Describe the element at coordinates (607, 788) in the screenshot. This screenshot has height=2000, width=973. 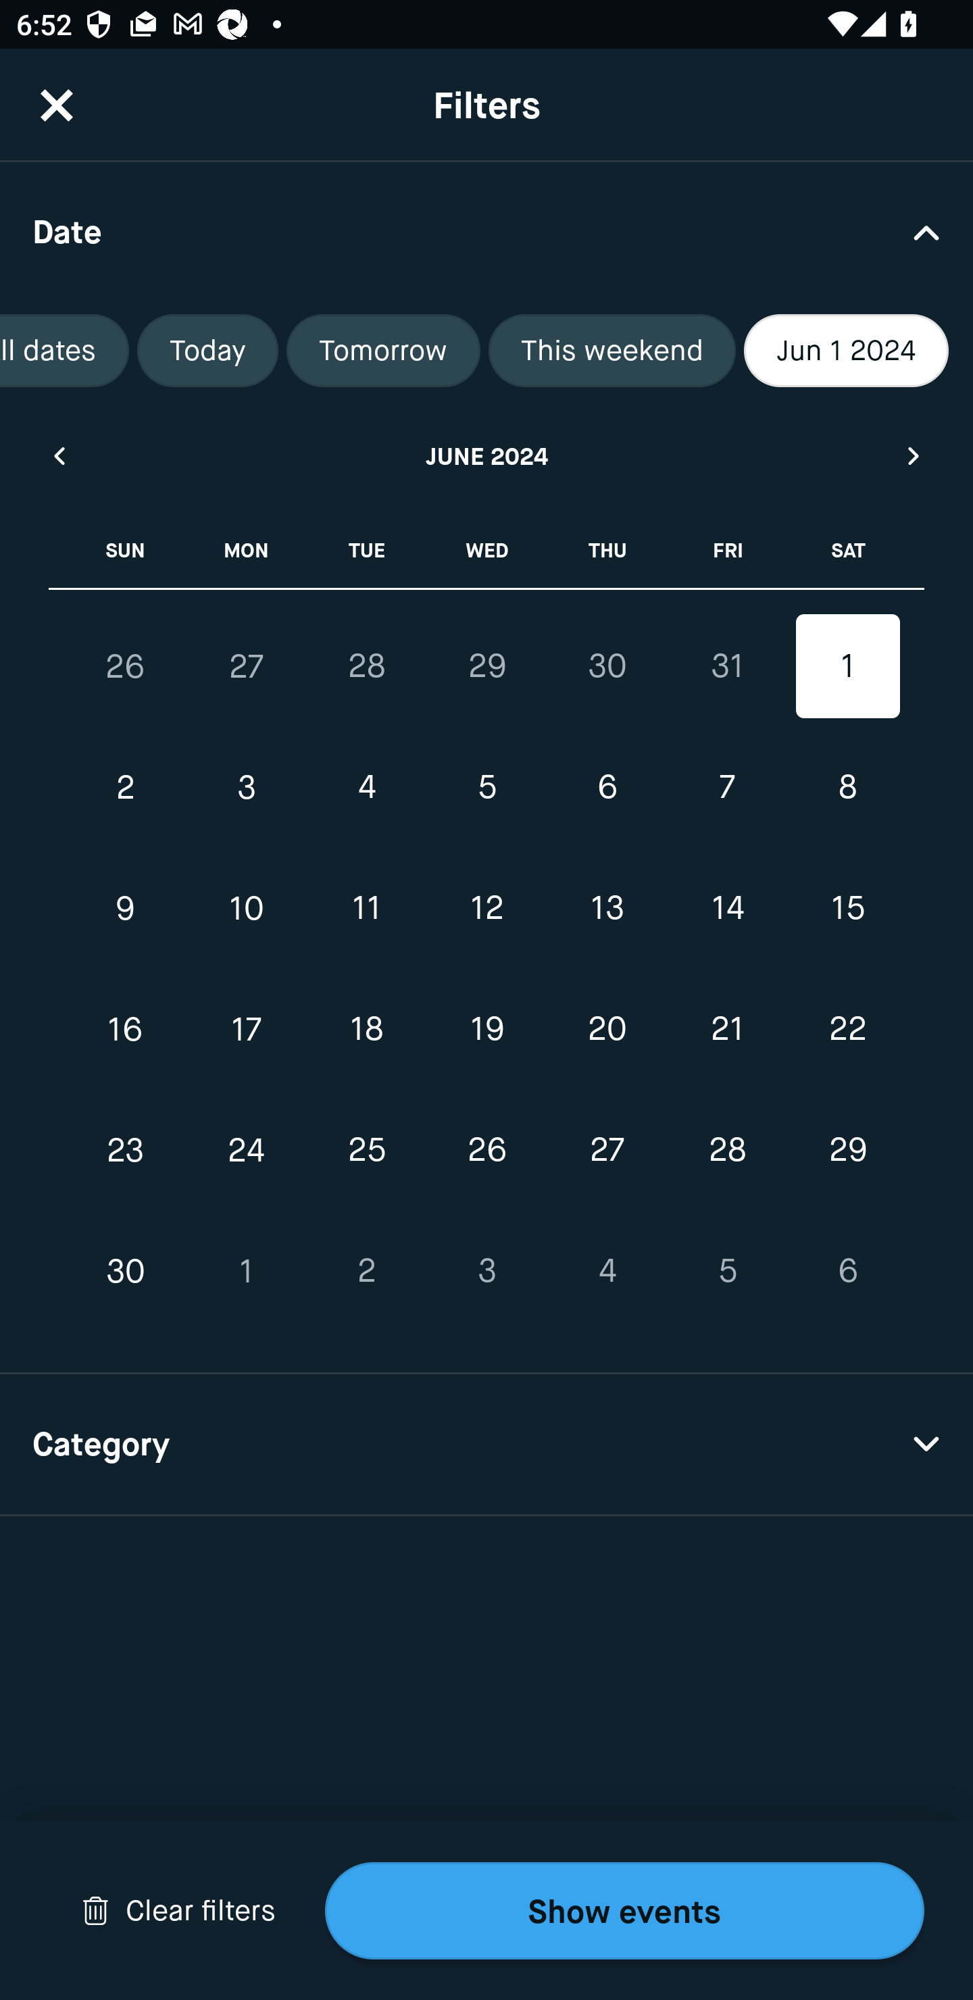
I see `6` at that location.